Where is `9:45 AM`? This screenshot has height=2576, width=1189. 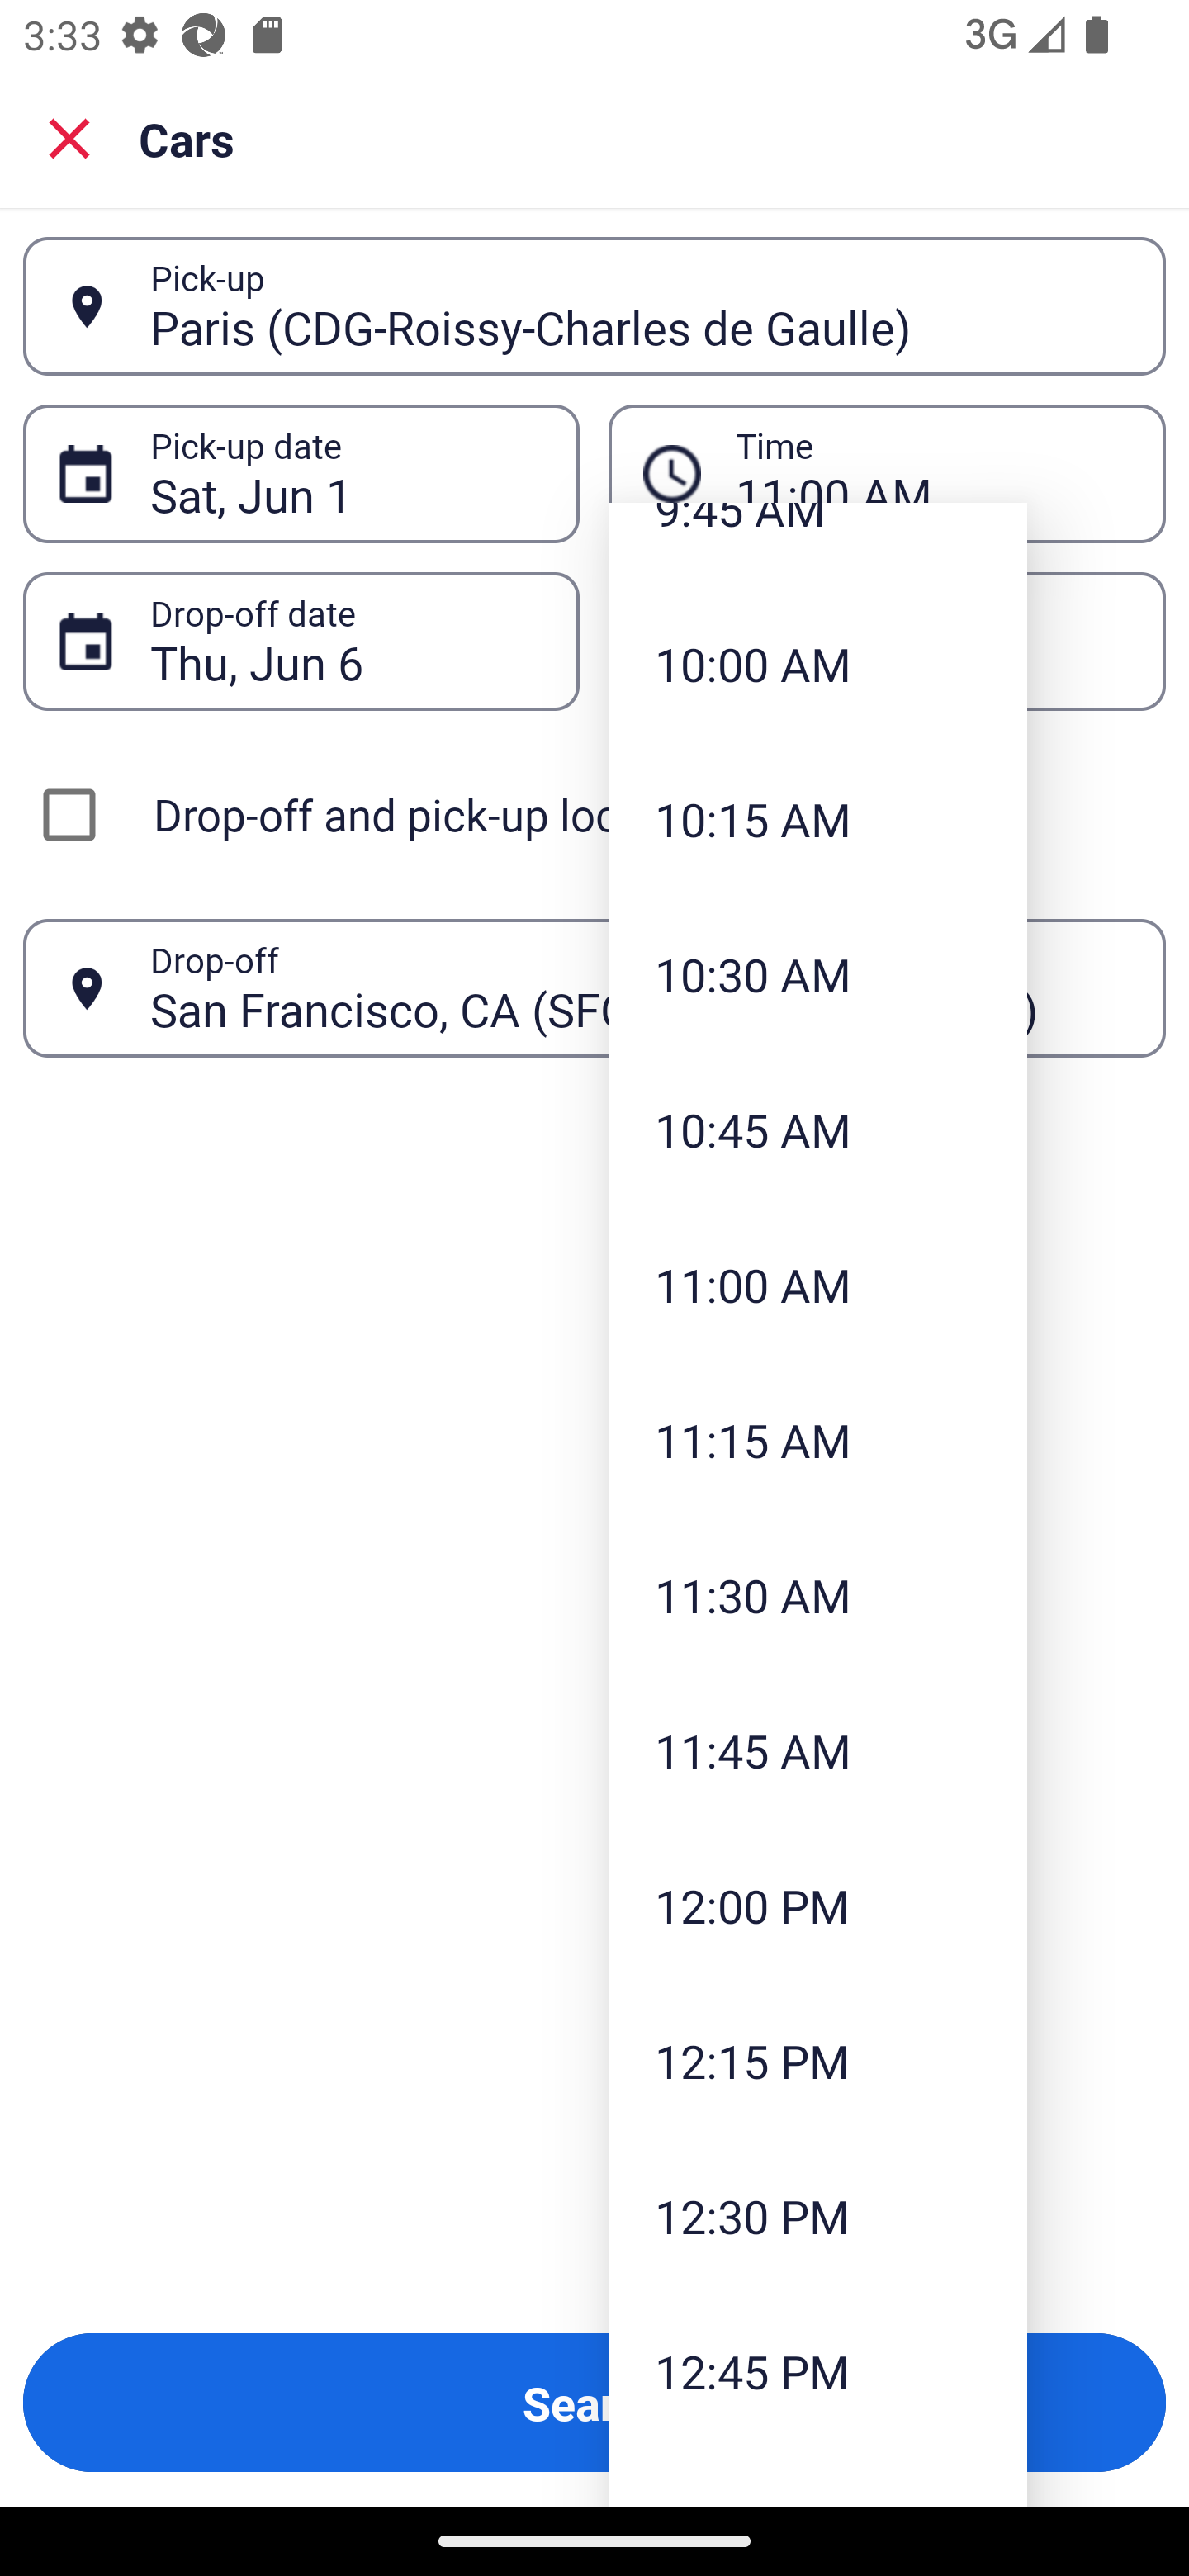 9:45 AM is located at coordinates (817, 545).